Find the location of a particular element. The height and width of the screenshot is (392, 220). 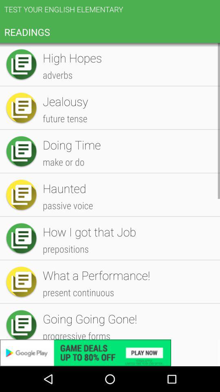

tap millionaire icon is located at coordinates (127, 223).